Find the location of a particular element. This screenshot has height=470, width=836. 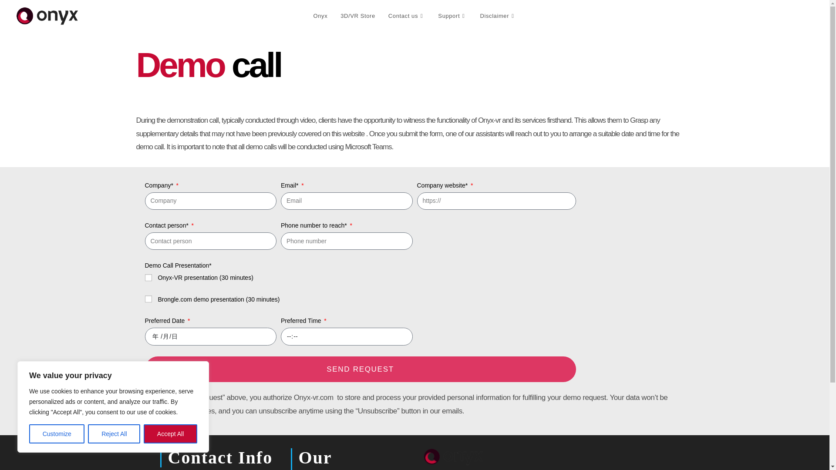

Reject All is located at coordinates (114, 434).